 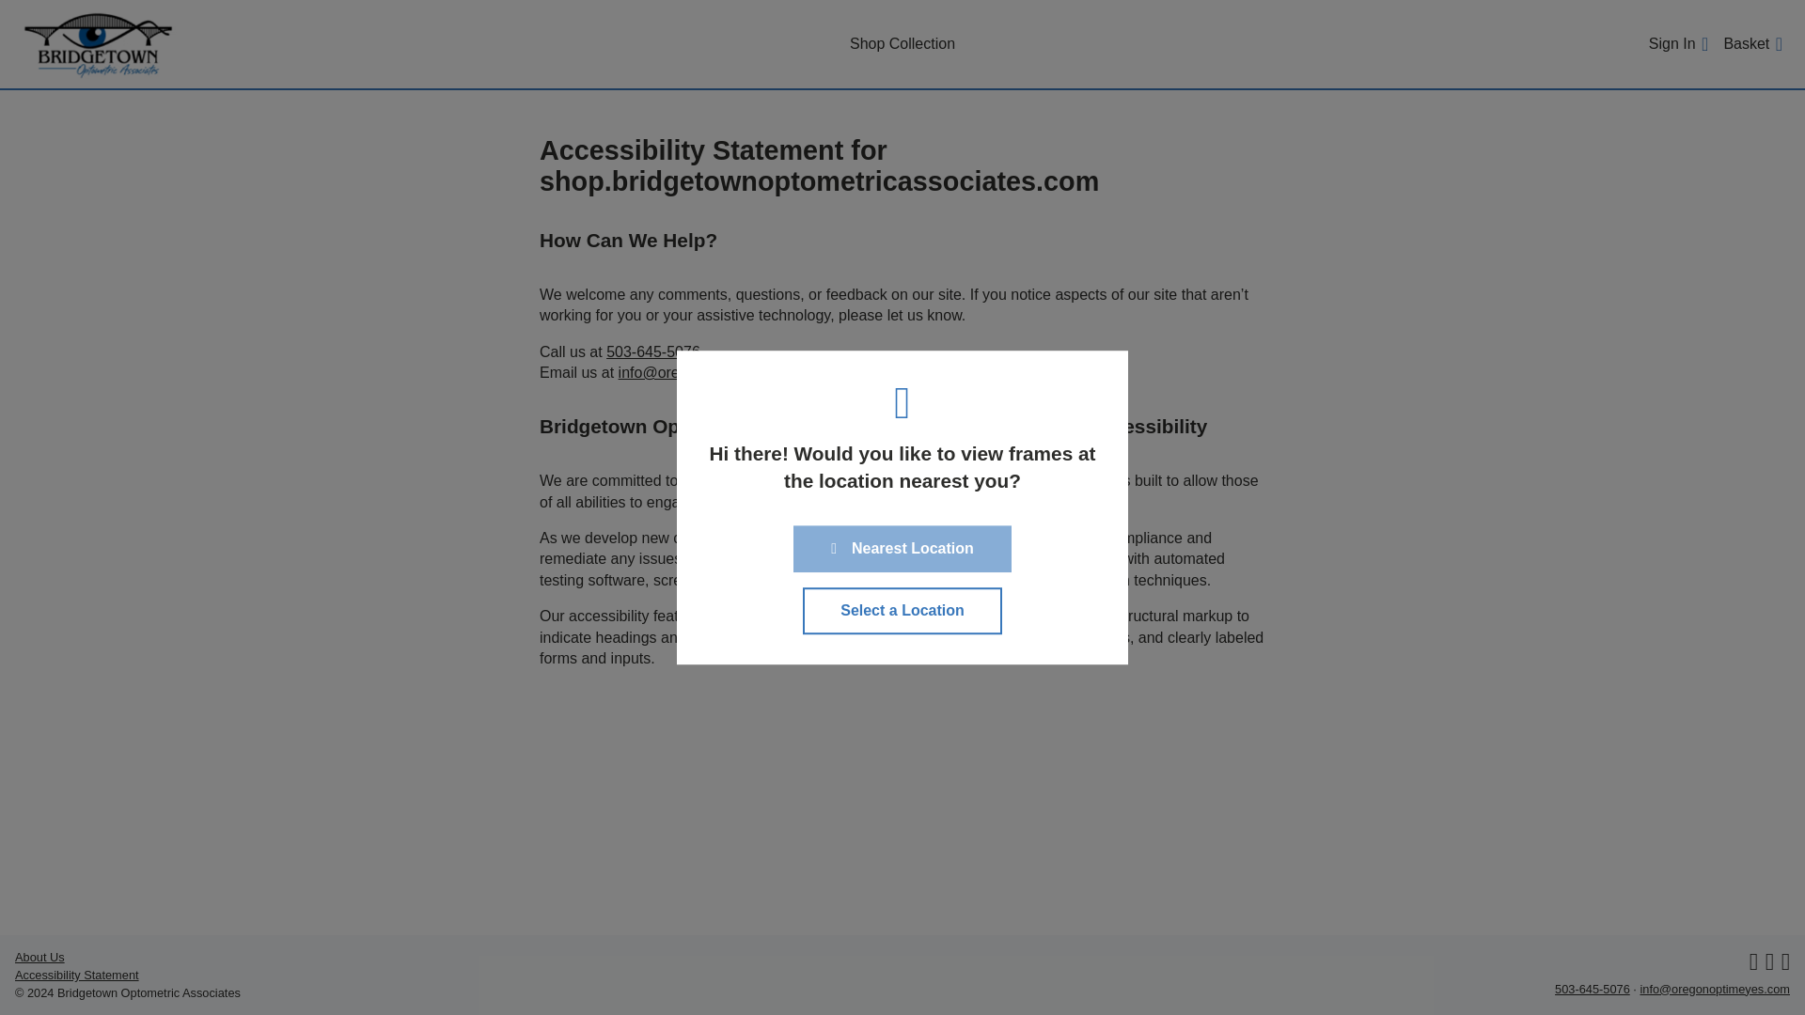 What do you see at coordinates (902, 611) in the screenshot?
I see `Select a Location` at bounding box center [902, 611].